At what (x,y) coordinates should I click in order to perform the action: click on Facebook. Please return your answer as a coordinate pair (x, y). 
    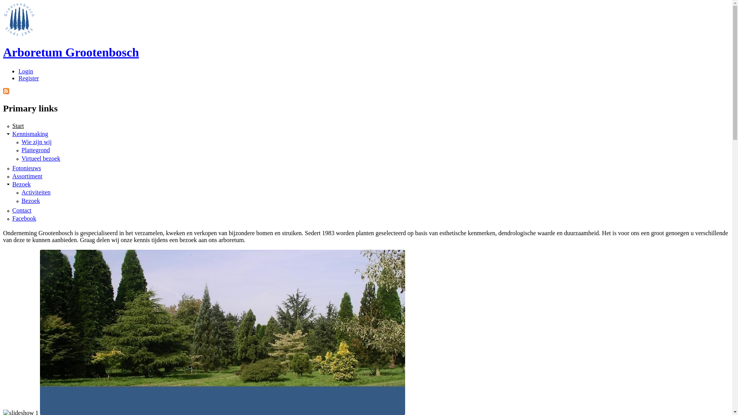
    Looking at the image, I should click on (24, 218).